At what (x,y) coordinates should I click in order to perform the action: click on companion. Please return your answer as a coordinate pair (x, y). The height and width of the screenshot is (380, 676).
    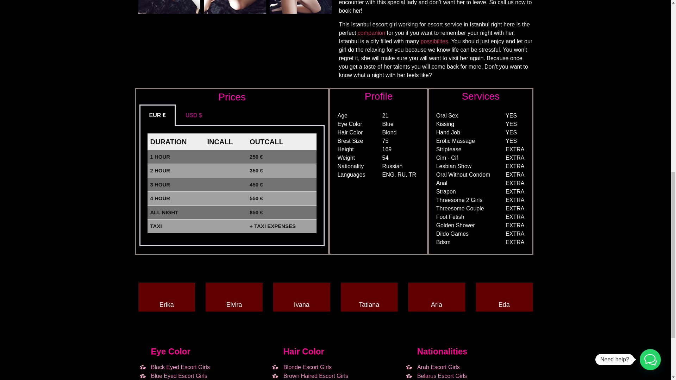
    Looking at the image, I should click on (371, 33).